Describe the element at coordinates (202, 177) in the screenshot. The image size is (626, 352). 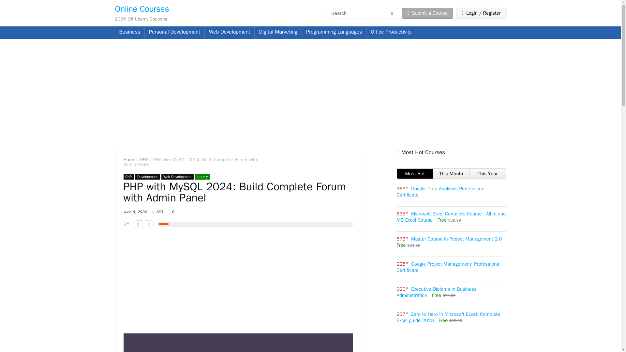
I see `View all posts in Udemy` at that location.